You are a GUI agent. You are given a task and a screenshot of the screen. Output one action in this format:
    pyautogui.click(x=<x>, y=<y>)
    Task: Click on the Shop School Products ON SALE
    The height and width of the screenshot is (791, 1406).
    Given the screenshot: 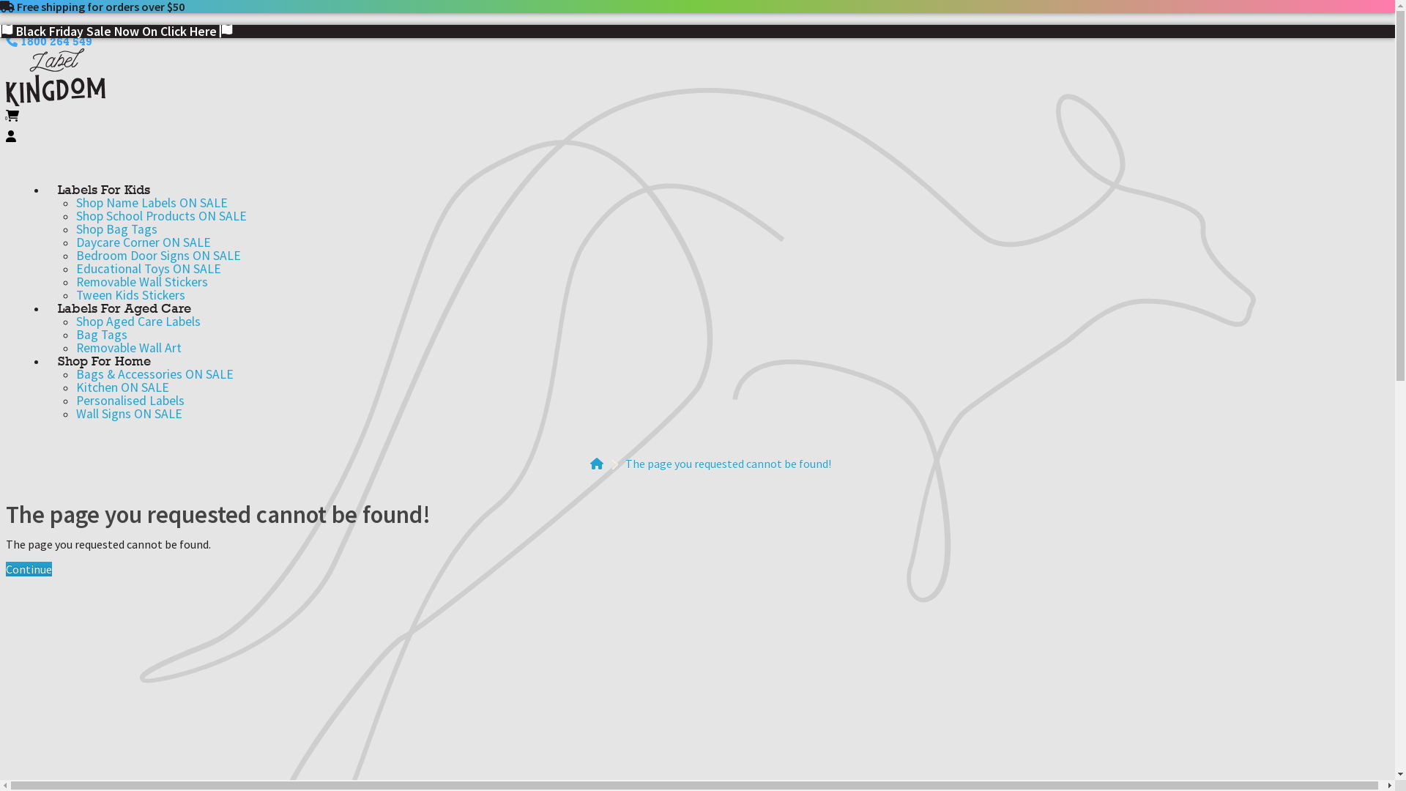 What is the action you would take?
    pyautogui.click(x=161, y=216)
    